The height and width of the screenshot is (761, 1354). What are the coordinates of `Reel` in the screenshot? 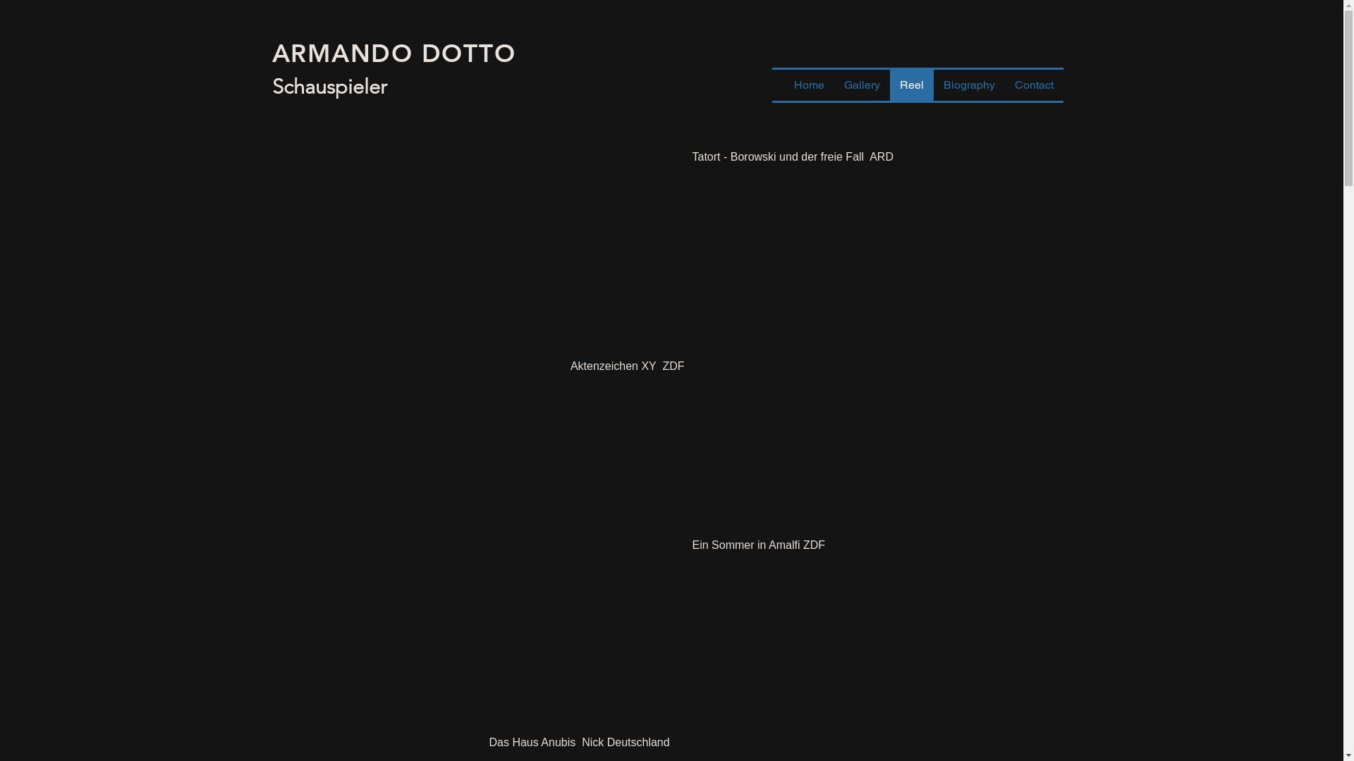 It's located at (912, 85).